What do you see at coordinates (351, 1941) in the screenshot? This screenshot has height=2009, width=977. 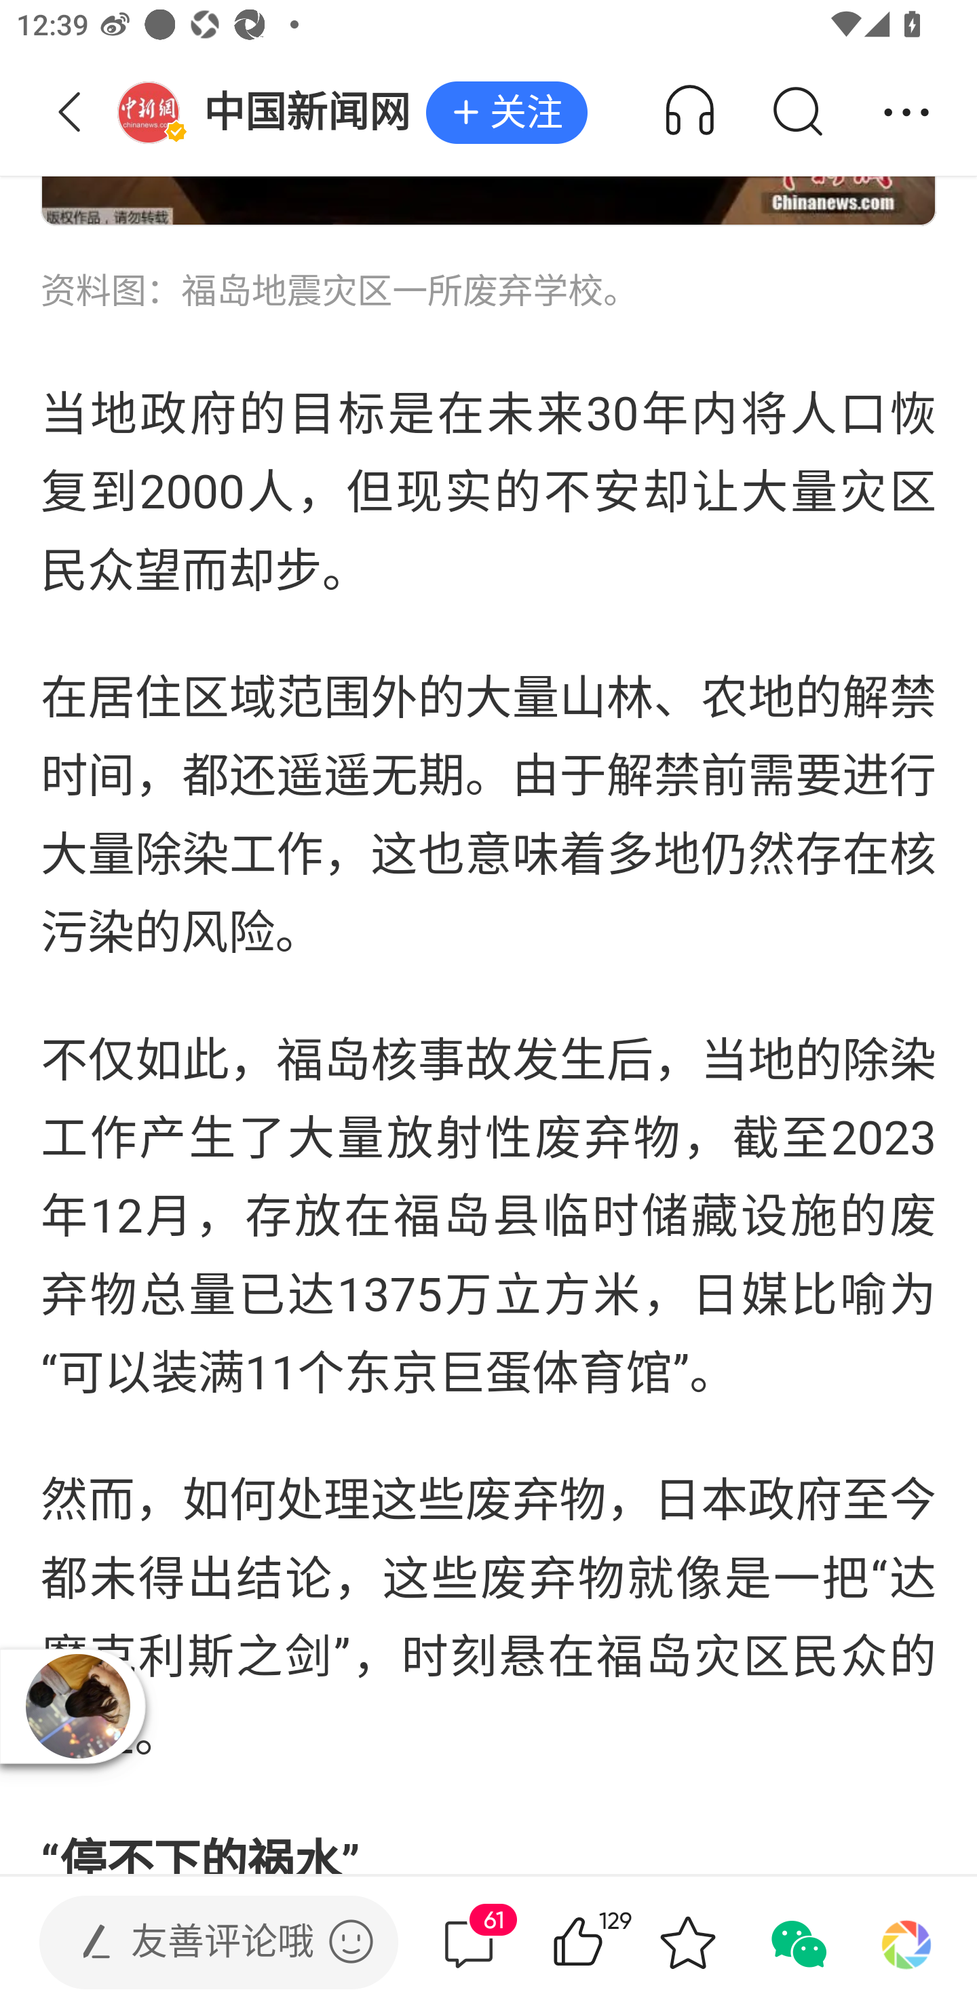 I see `` at bounding box center [351, 1941].